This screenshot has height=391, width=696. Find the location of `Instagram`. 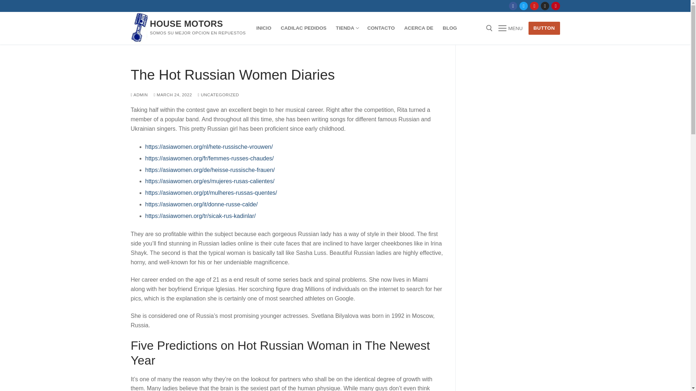

Instagram is located at coordinates (187, 23).